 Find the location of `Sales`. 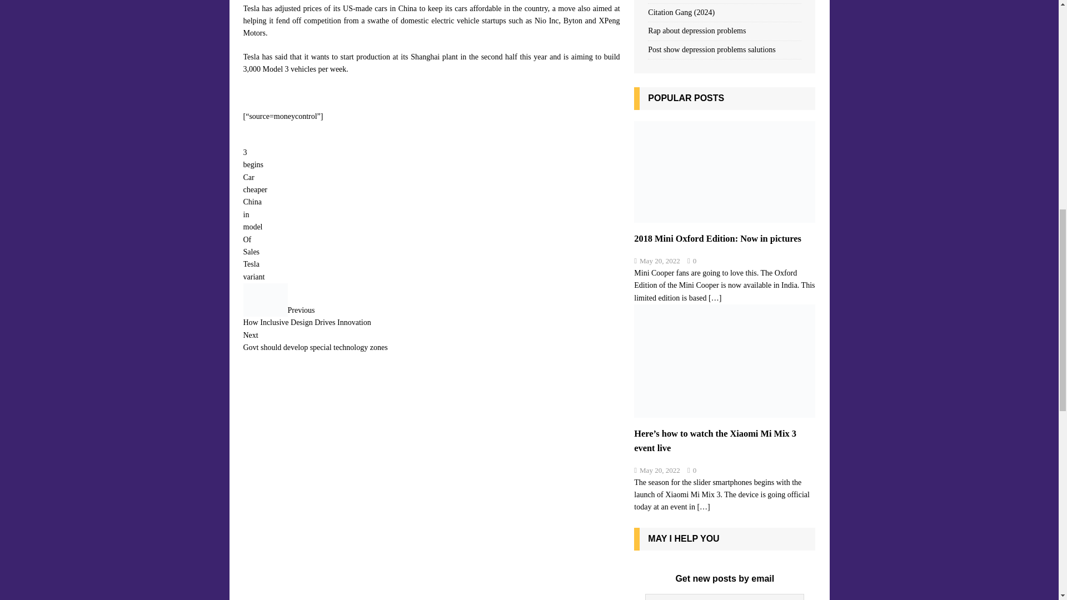

Sales is located at coordinates (249, 178).